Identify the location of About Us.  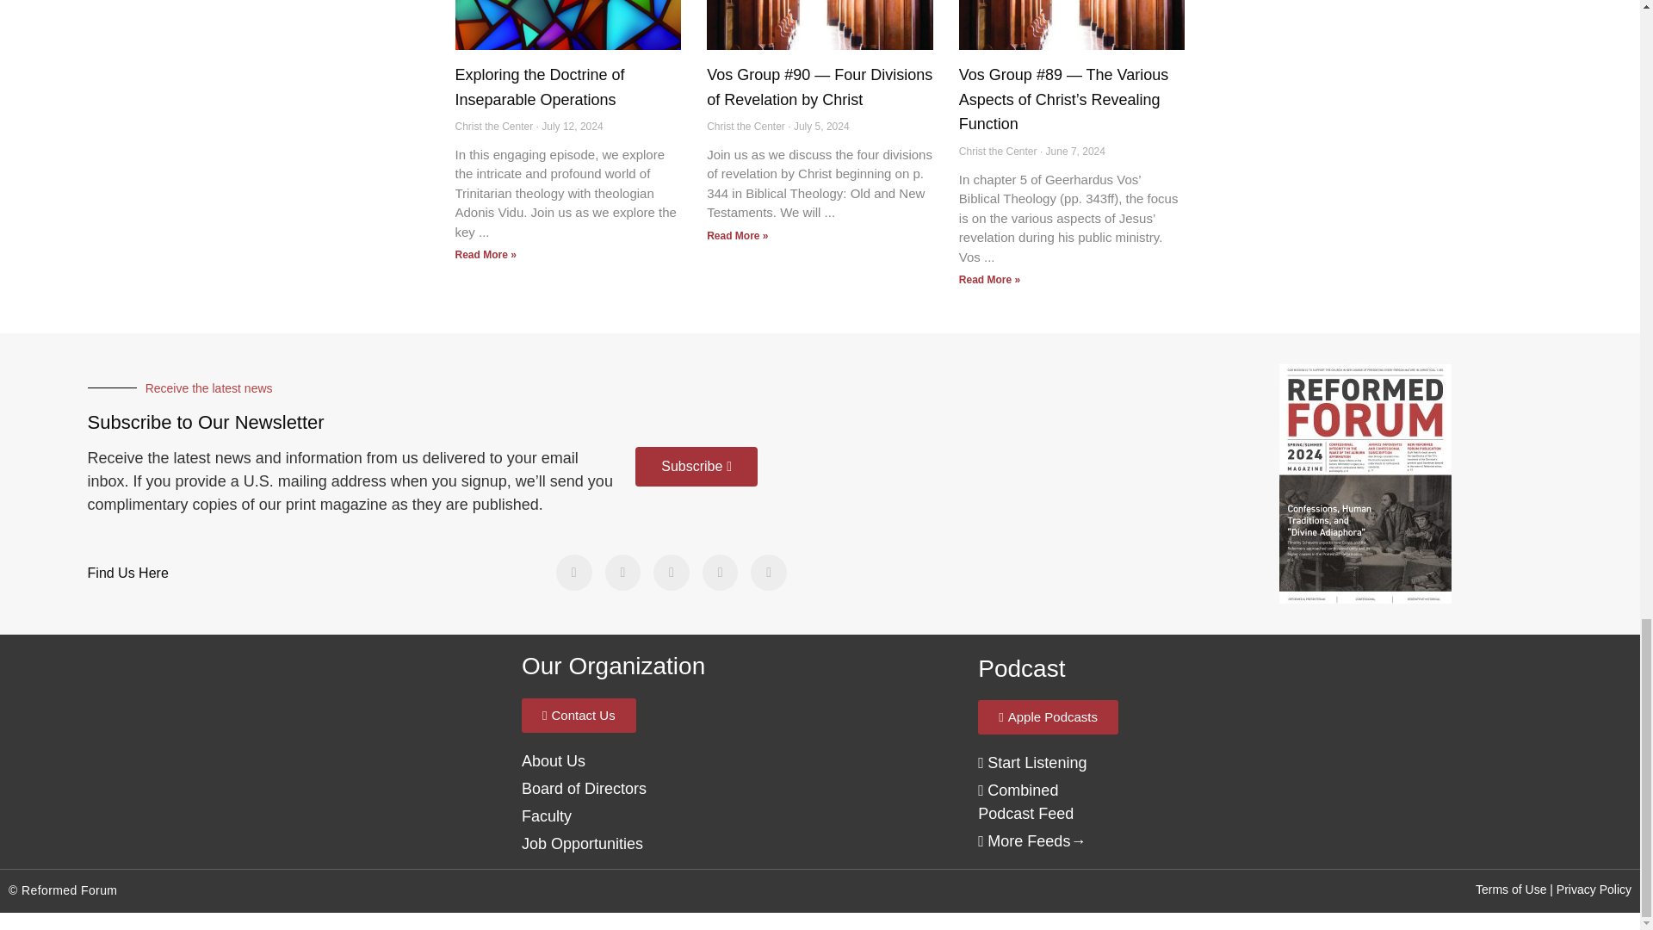
(584, 789).